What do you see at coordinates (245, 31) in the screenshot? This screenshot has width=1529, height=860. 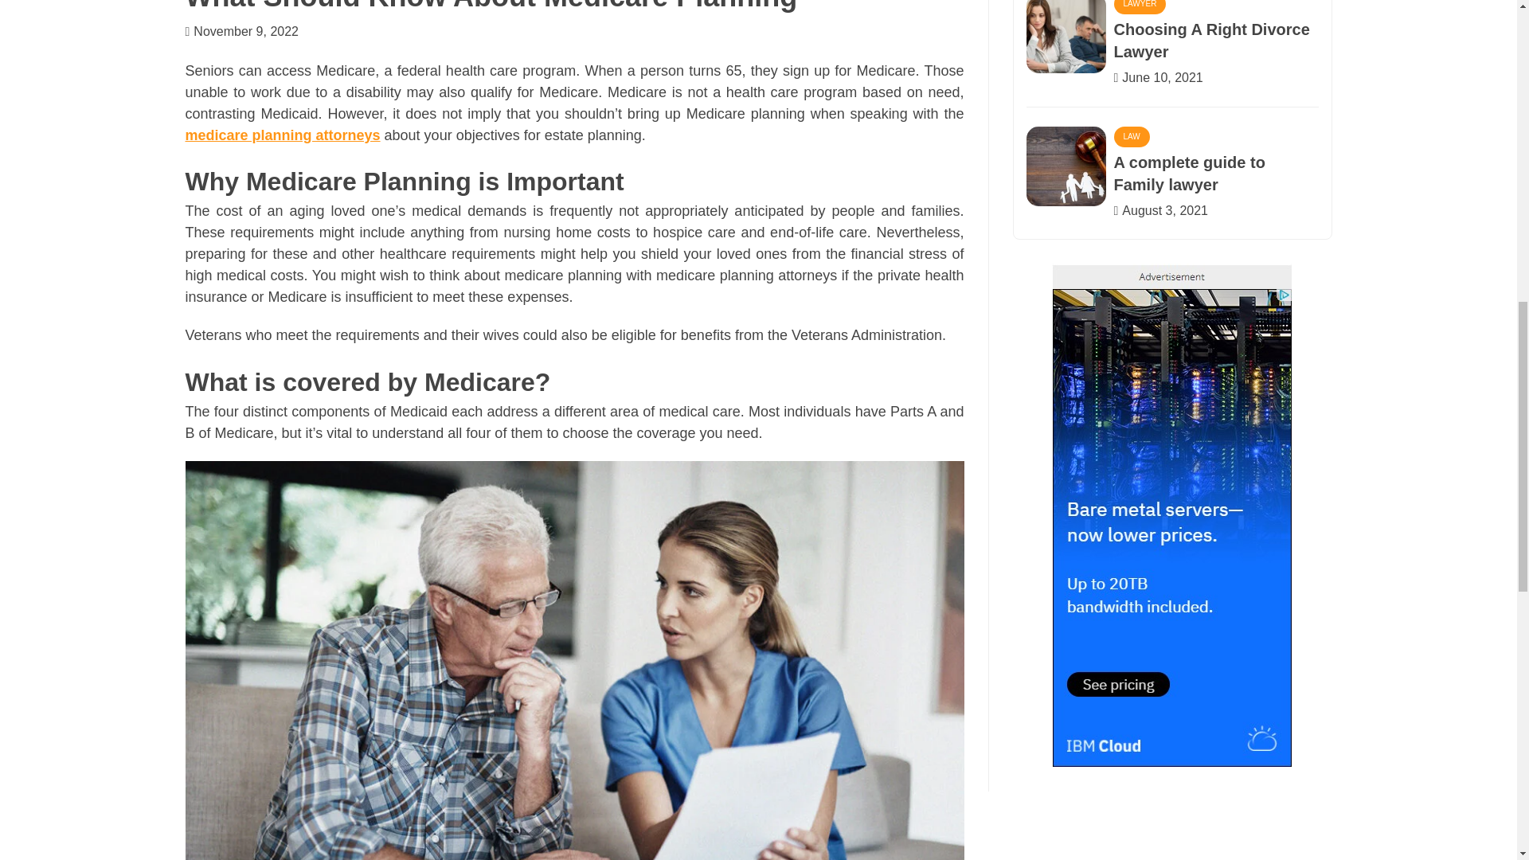 I see `November 9, 2022` at bounding box center [245, 31].